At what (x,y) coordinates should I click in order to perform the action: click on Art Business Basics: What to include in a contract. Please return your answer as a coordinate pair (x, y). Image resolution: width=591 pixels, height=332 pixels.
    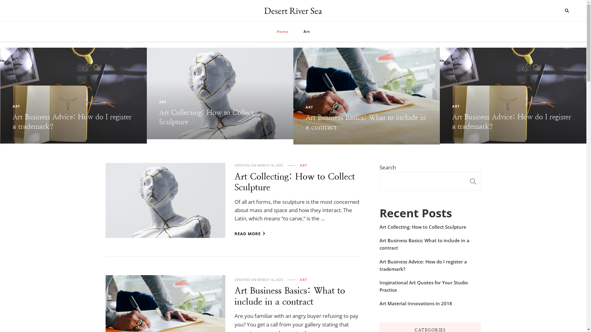
    Looking at the image, I should click on (512, 122).